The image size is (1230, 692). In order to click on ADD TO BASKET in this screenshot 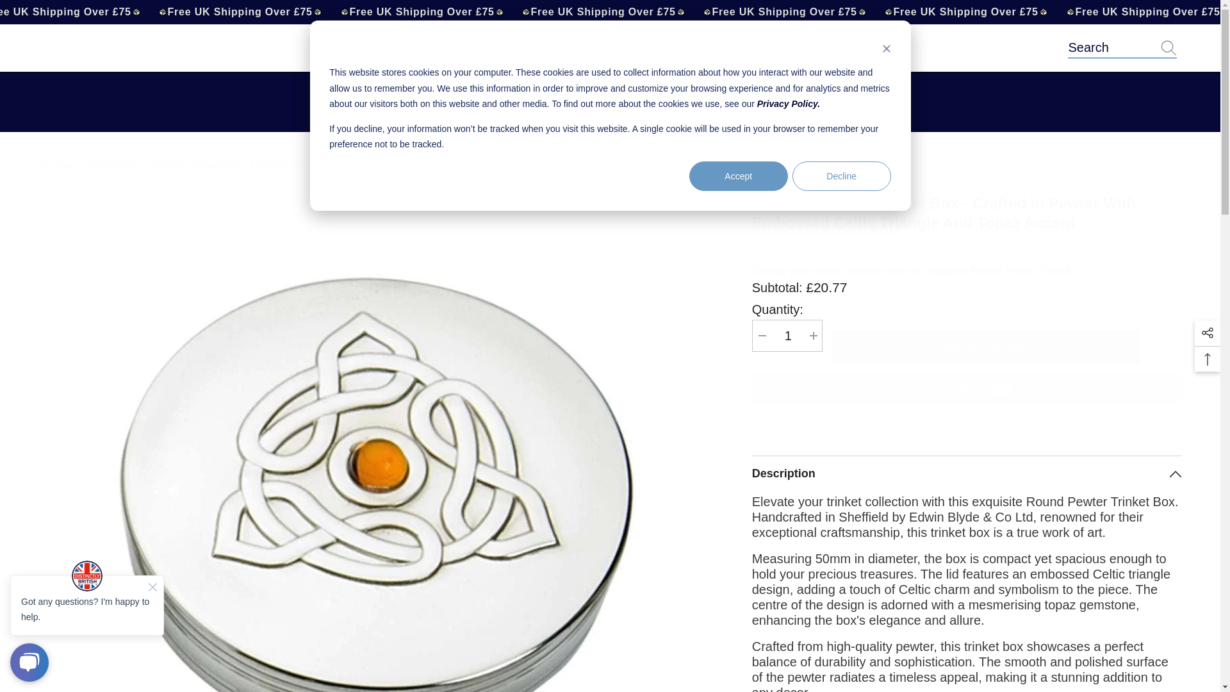, I will do `click(986, 347)`.